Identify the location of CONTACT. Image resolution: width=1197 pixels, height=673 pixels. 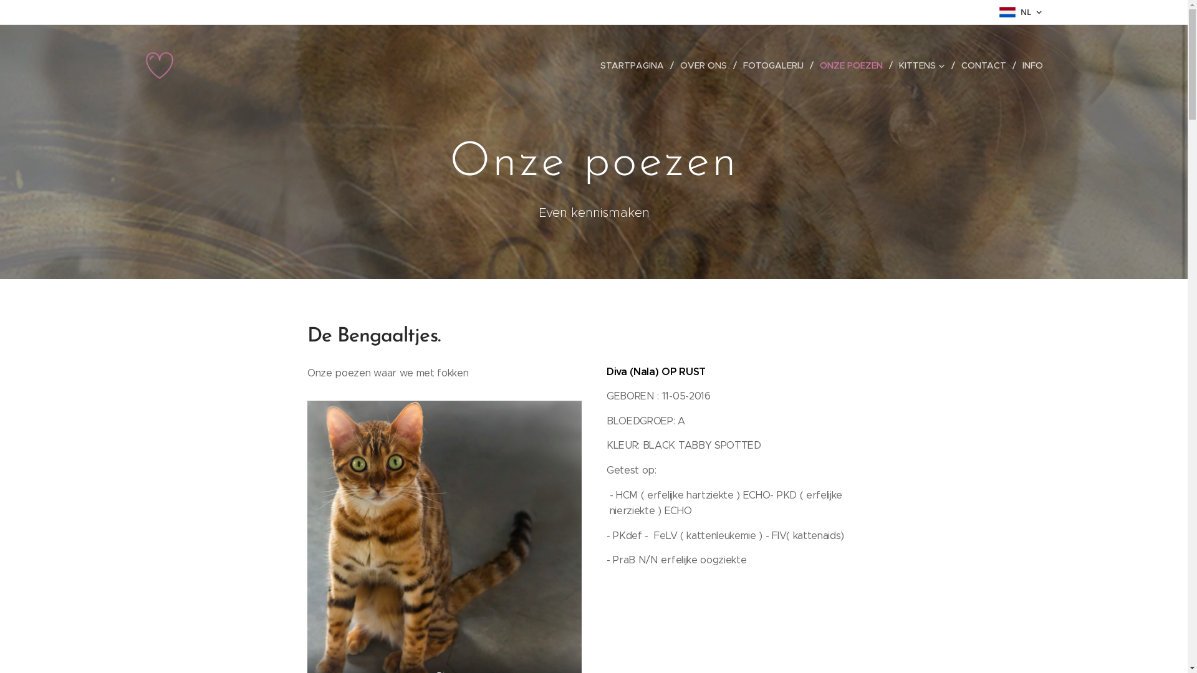
(986, 65).